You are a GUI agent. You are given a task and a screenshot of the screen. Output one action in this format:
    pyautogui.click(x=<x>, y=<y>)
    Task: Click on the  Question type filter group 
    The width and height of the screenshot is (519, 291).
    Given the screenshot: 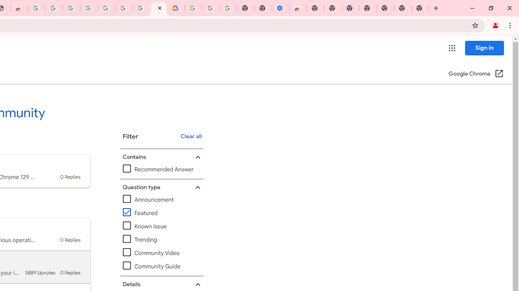 What is the action you would take?
    pyautogui.click(x=161, y=188)
    